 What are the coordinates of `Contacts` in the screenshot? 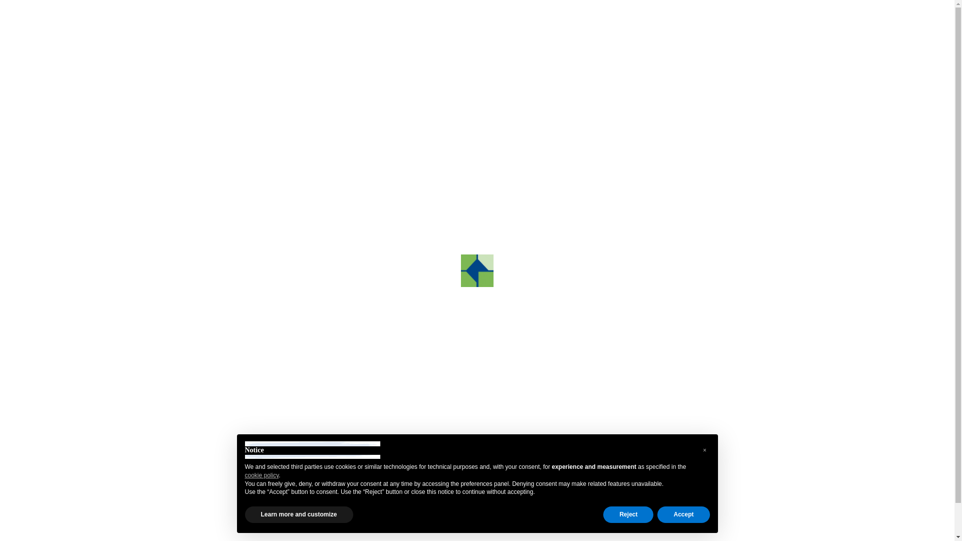 It's located at (401, 48).